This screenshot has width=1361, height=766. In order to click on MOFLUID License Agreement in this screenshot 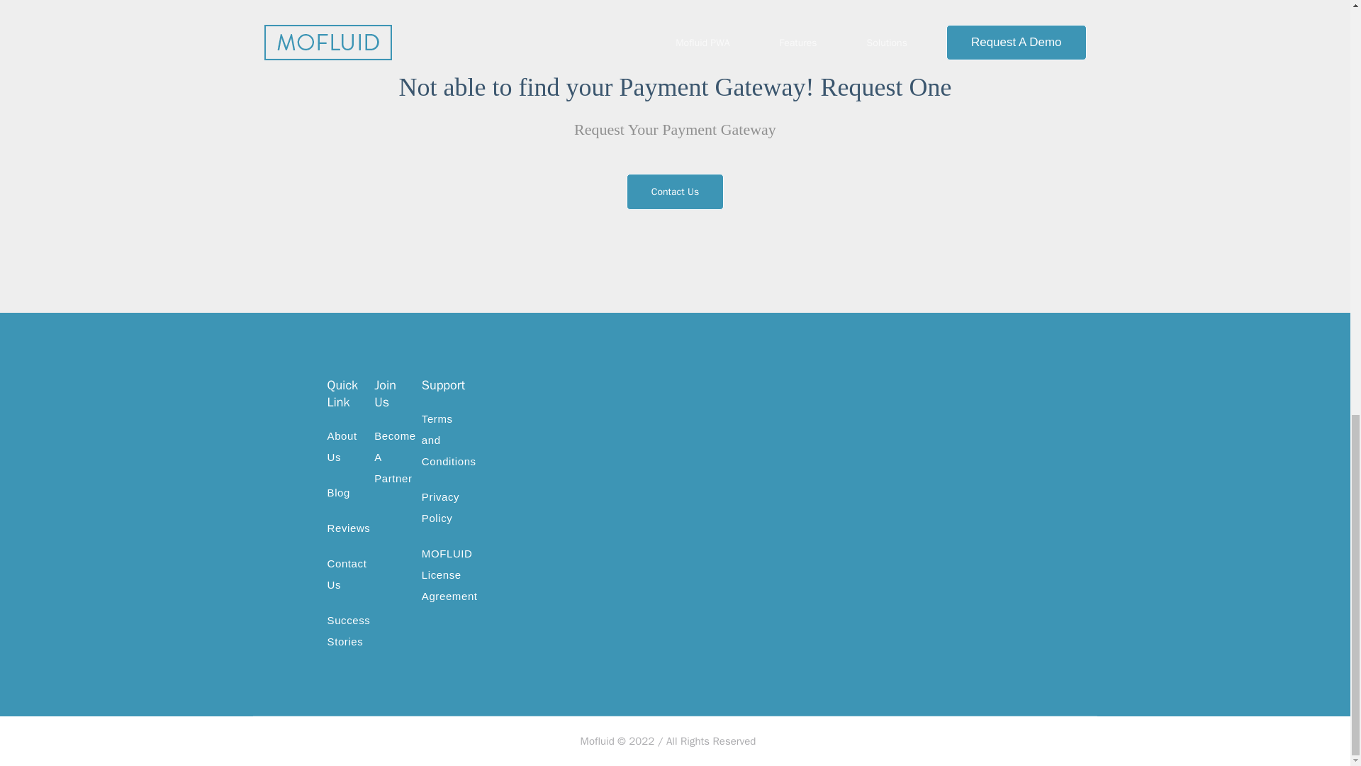, I will do `click(449, 574)`.